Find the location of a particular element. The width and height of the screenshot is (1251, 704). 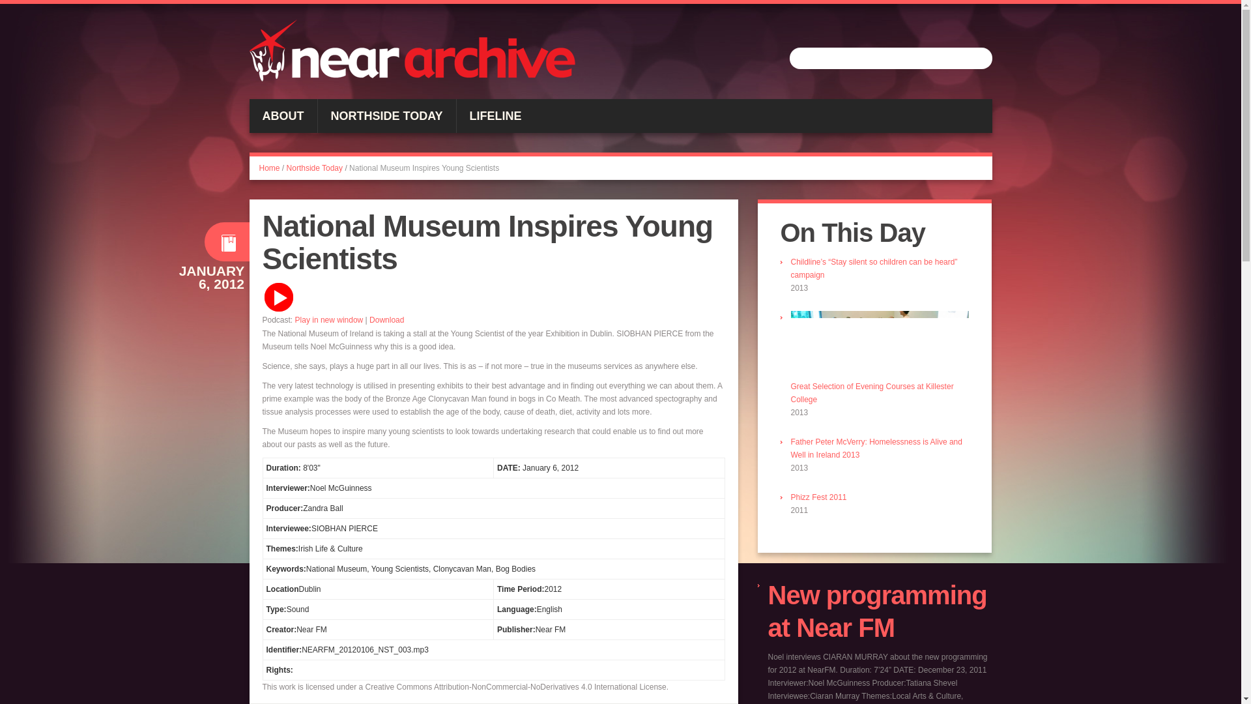

Near Archive is located at coordinates (412, 51).